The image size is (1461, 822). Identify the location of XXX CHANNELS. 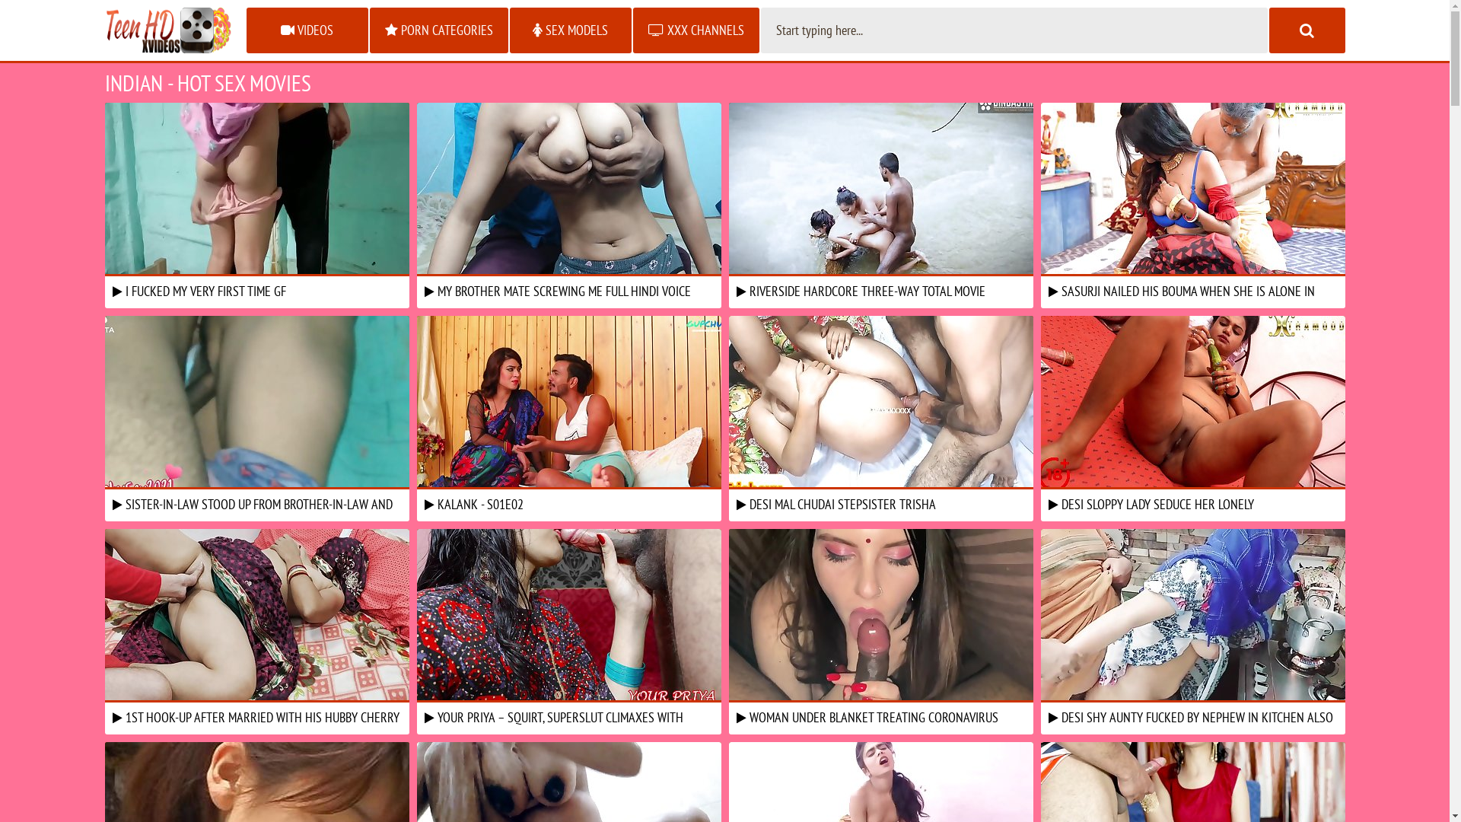
(696, 30).